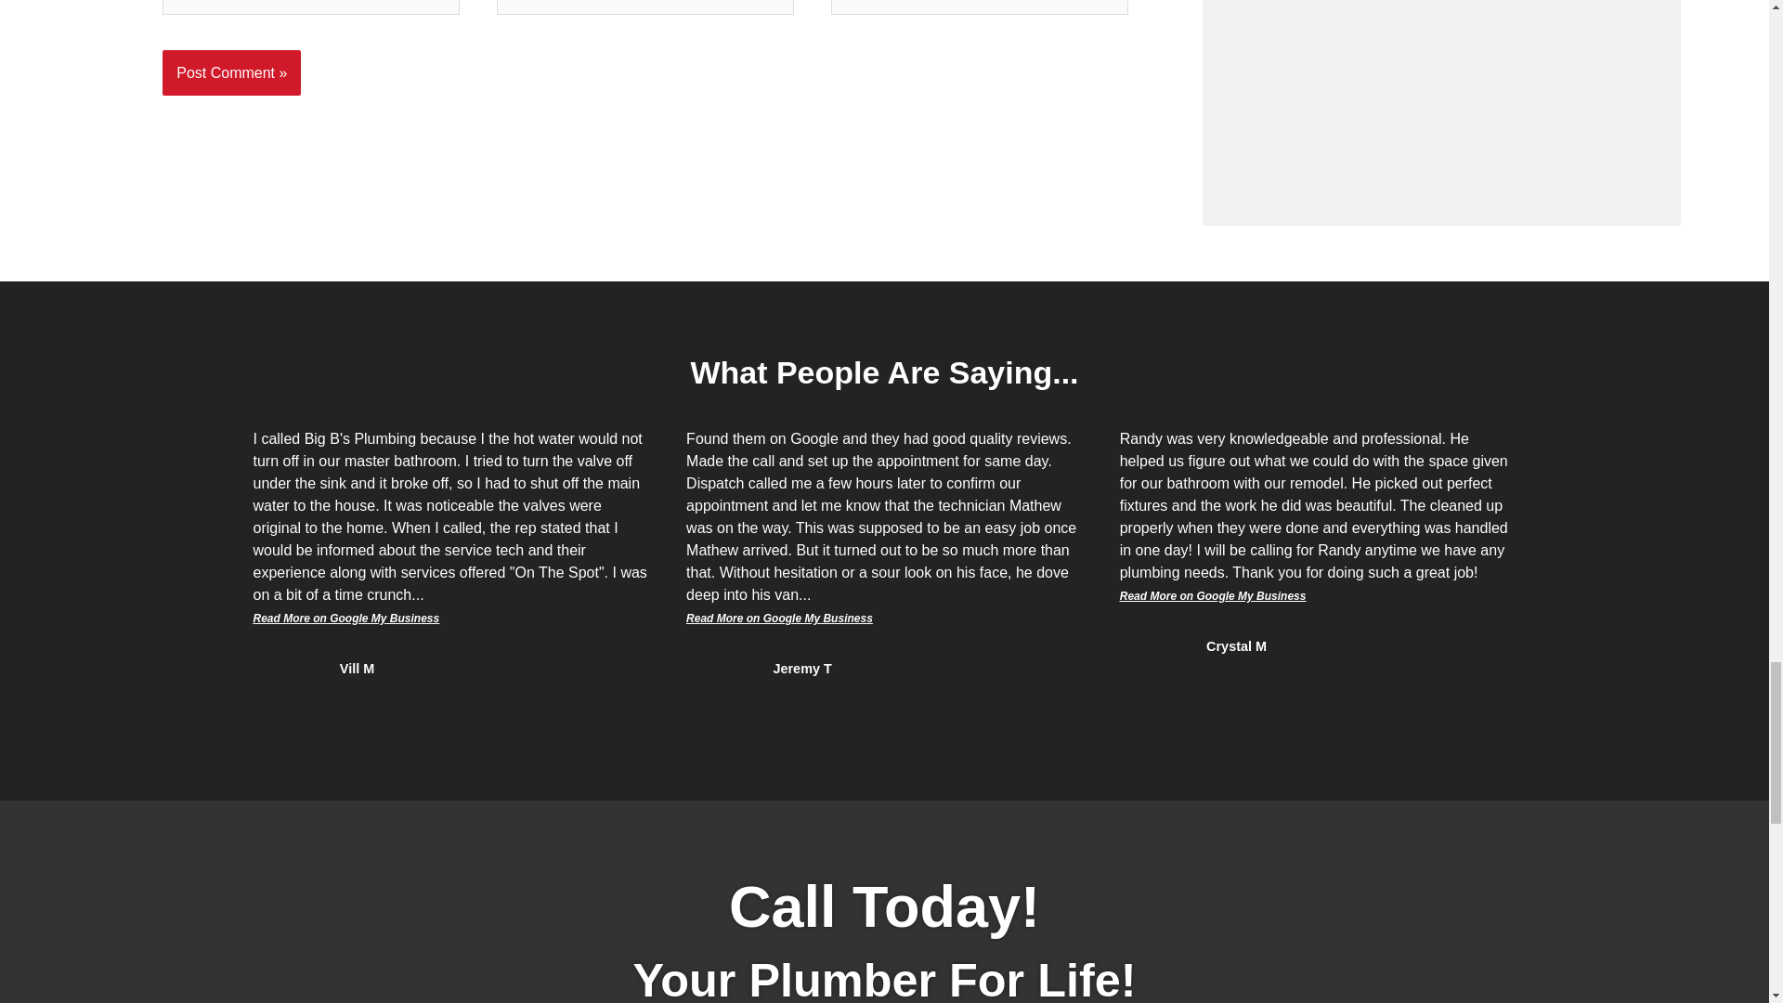 The width and height of the screenshot is (1783, 1003). Describe the element at coordinates (1152, 646) in the screenshot. I see `crystal` at that location.